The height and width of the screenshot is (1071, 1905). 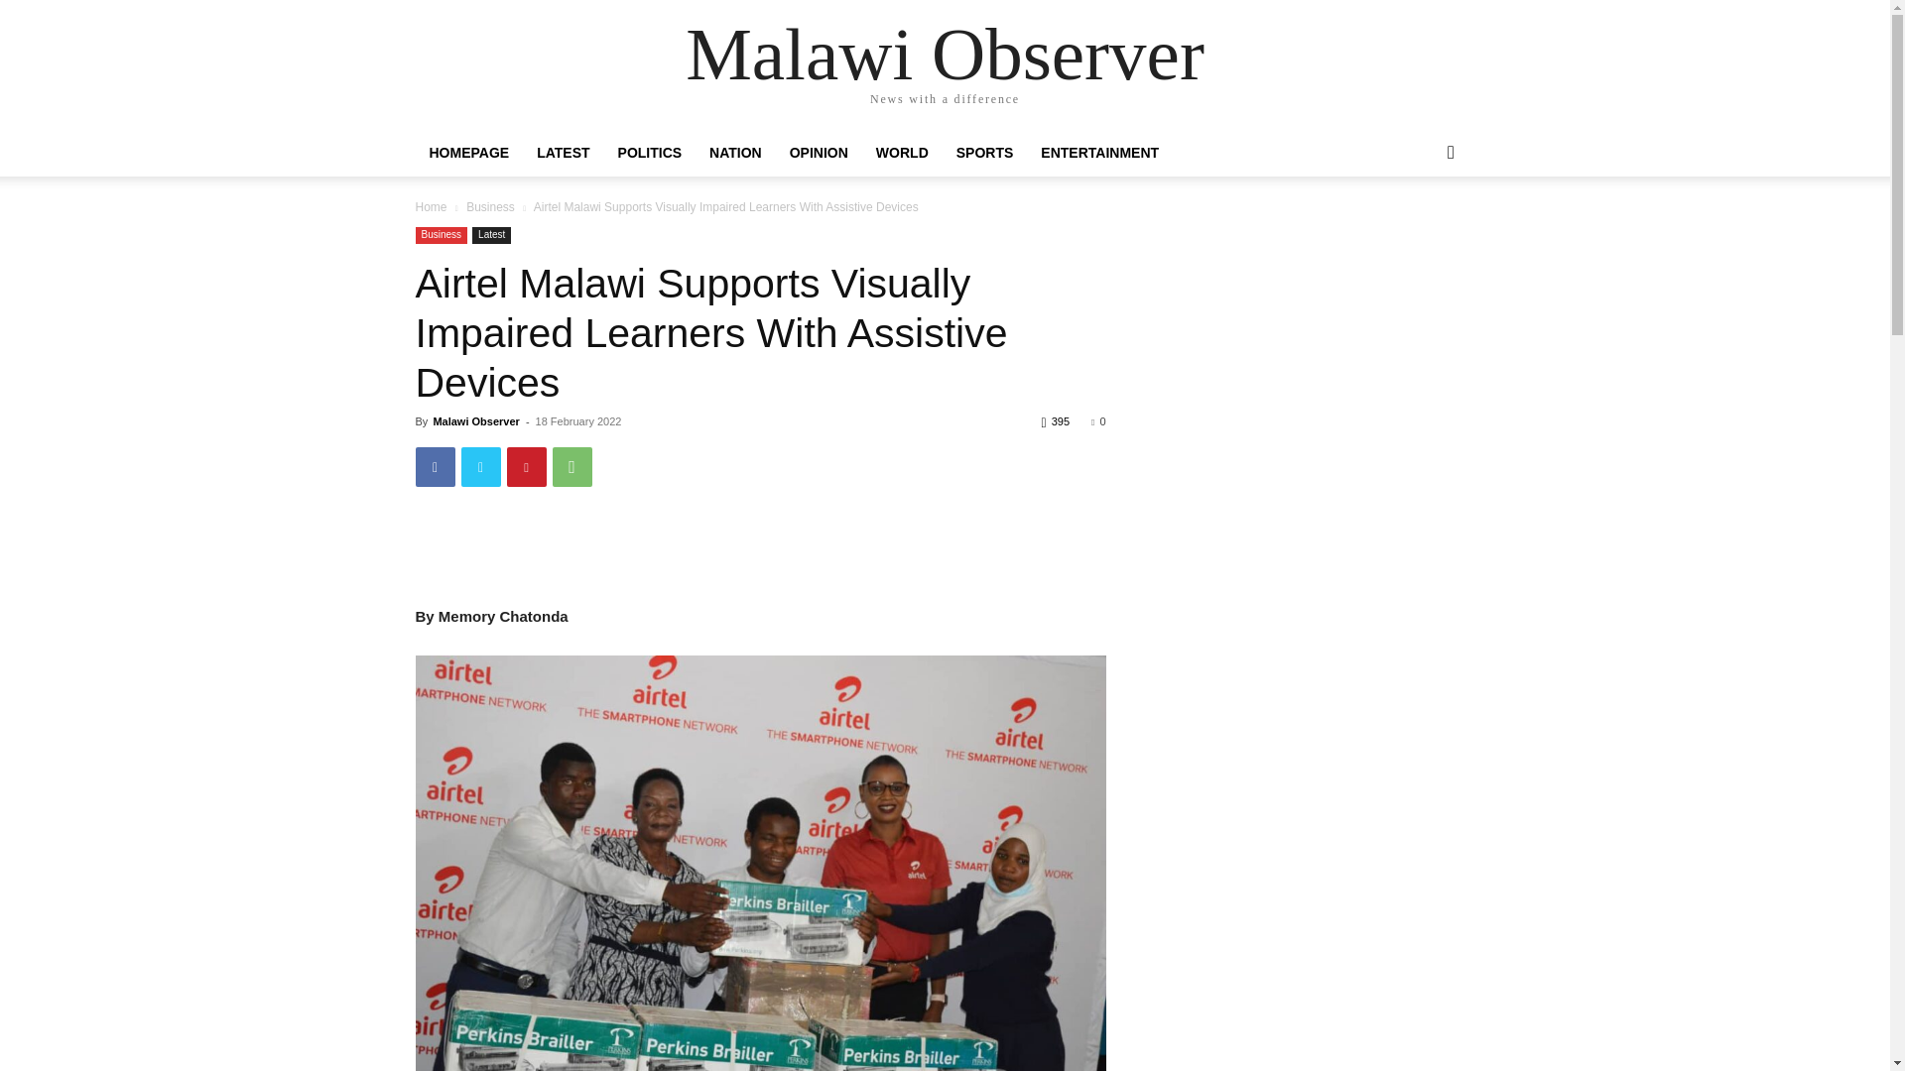 I want to click on LATEST, so click(x=563, y=153).